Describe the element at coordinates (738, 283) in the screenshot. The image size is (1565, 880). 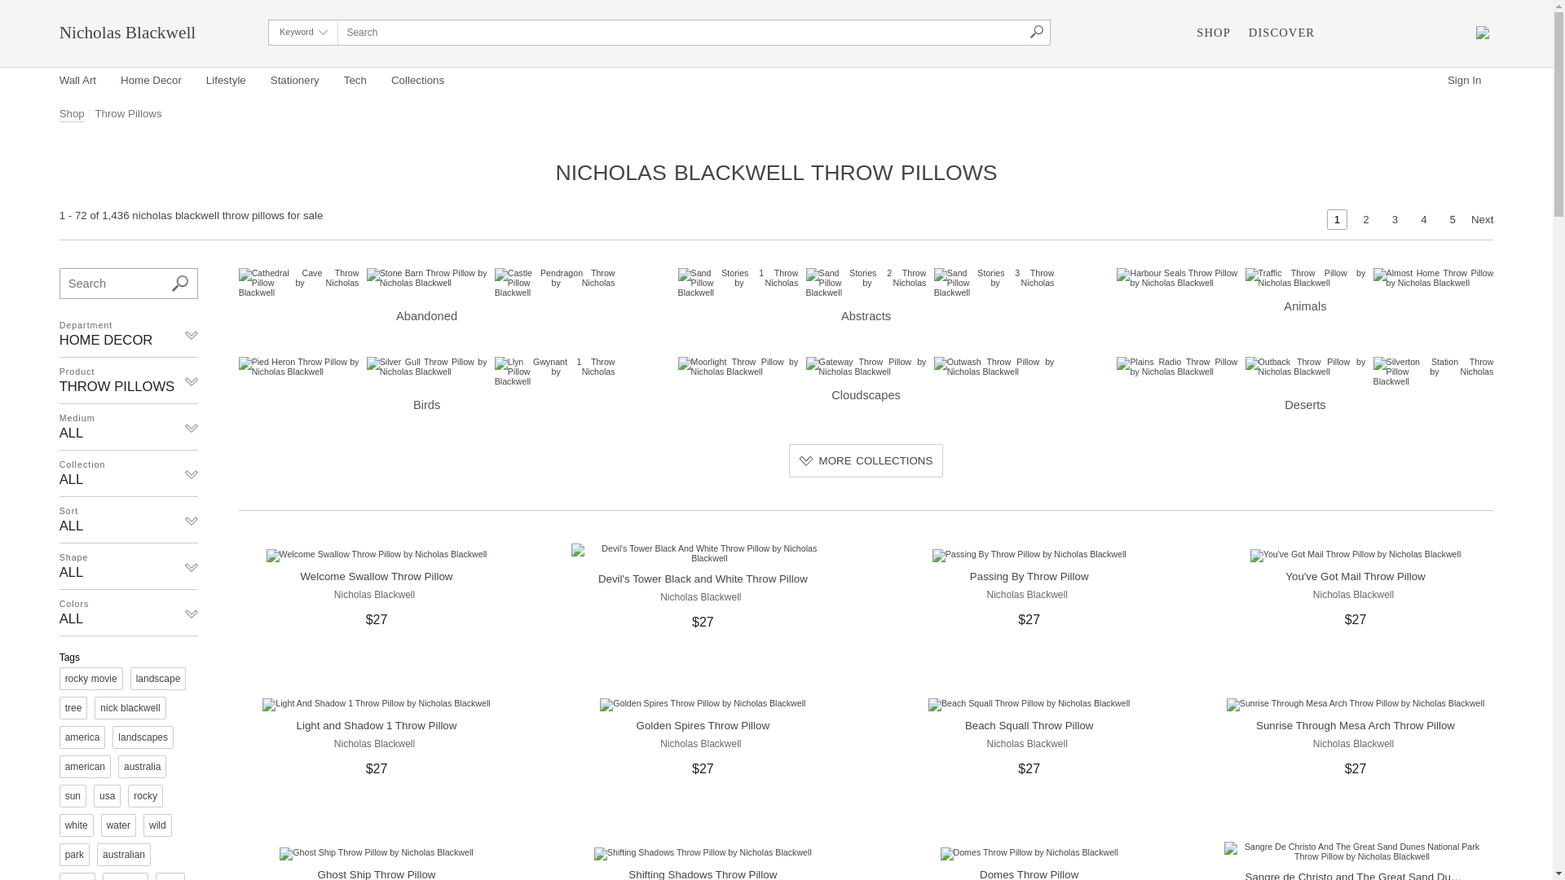
I see `Sand Stories 1 Throw Pillow by Nicholas Blackwell` at that location.